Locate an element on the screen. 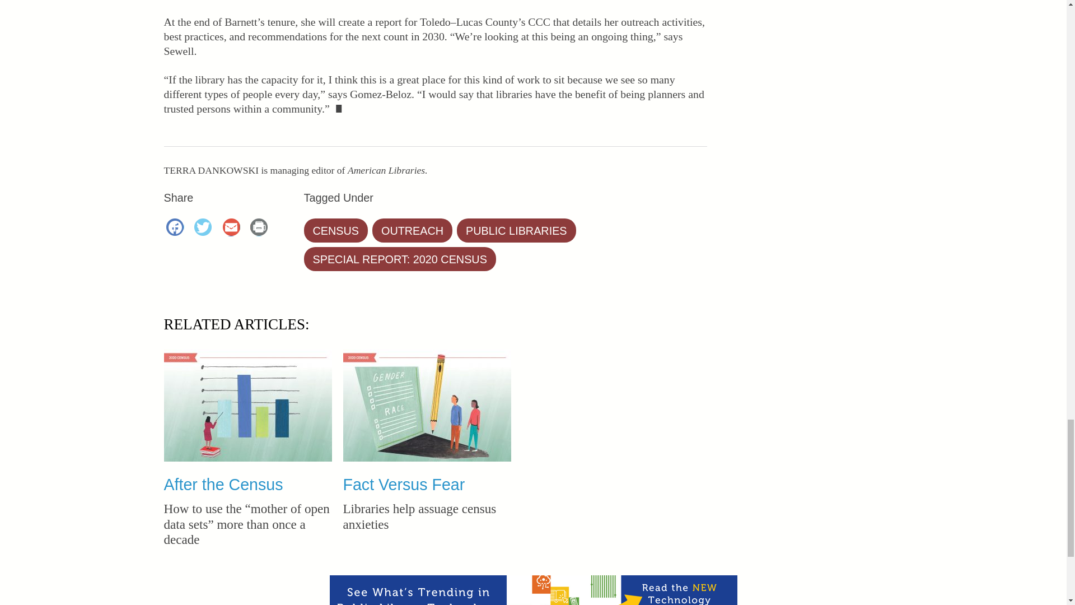 The image size is (1075, 605). Click here for more information is located at coordinates (532, 590).